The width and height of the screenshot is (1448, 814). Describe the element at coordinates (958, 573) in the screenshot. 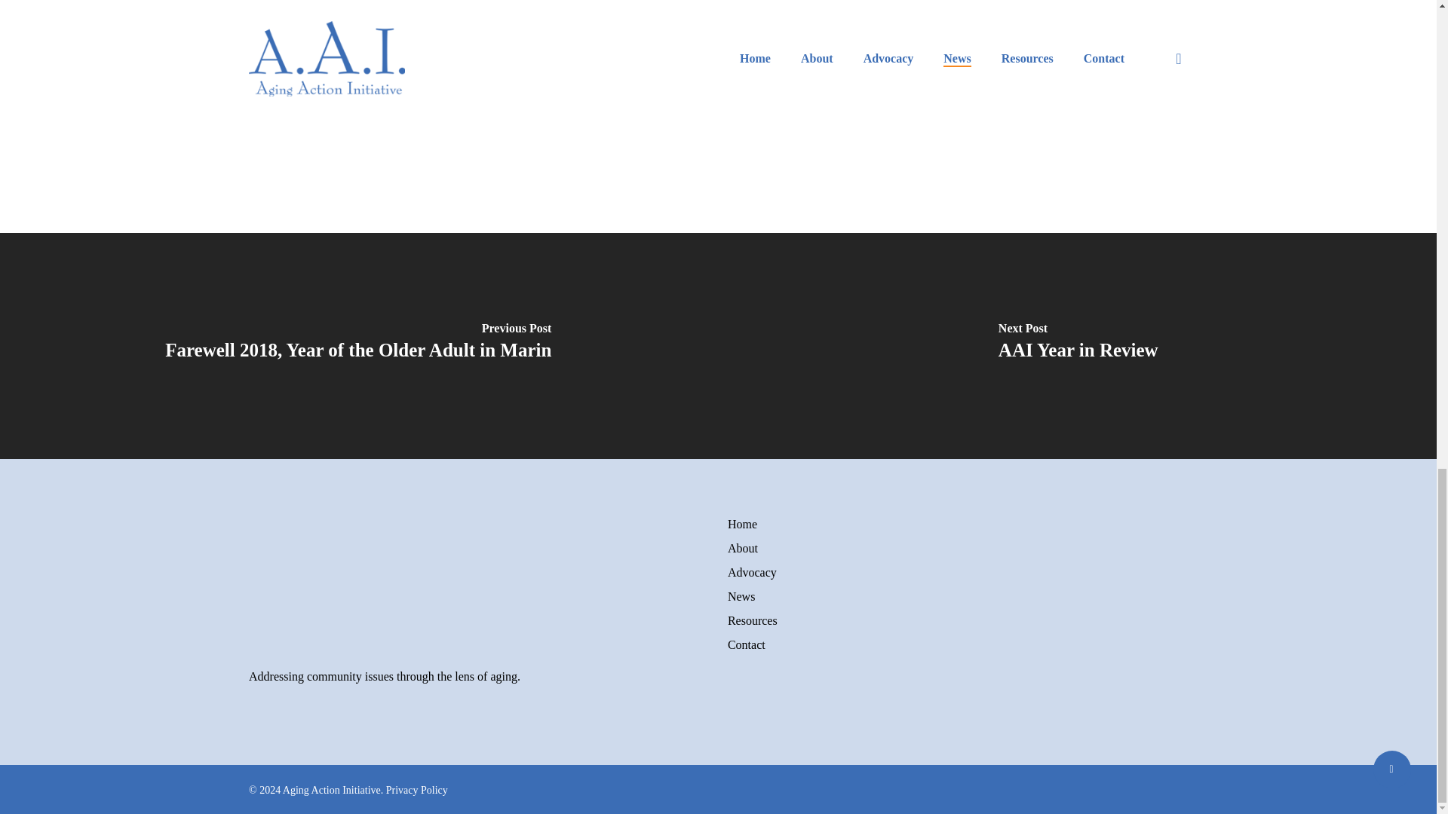

I see `Advocacy` at that location.